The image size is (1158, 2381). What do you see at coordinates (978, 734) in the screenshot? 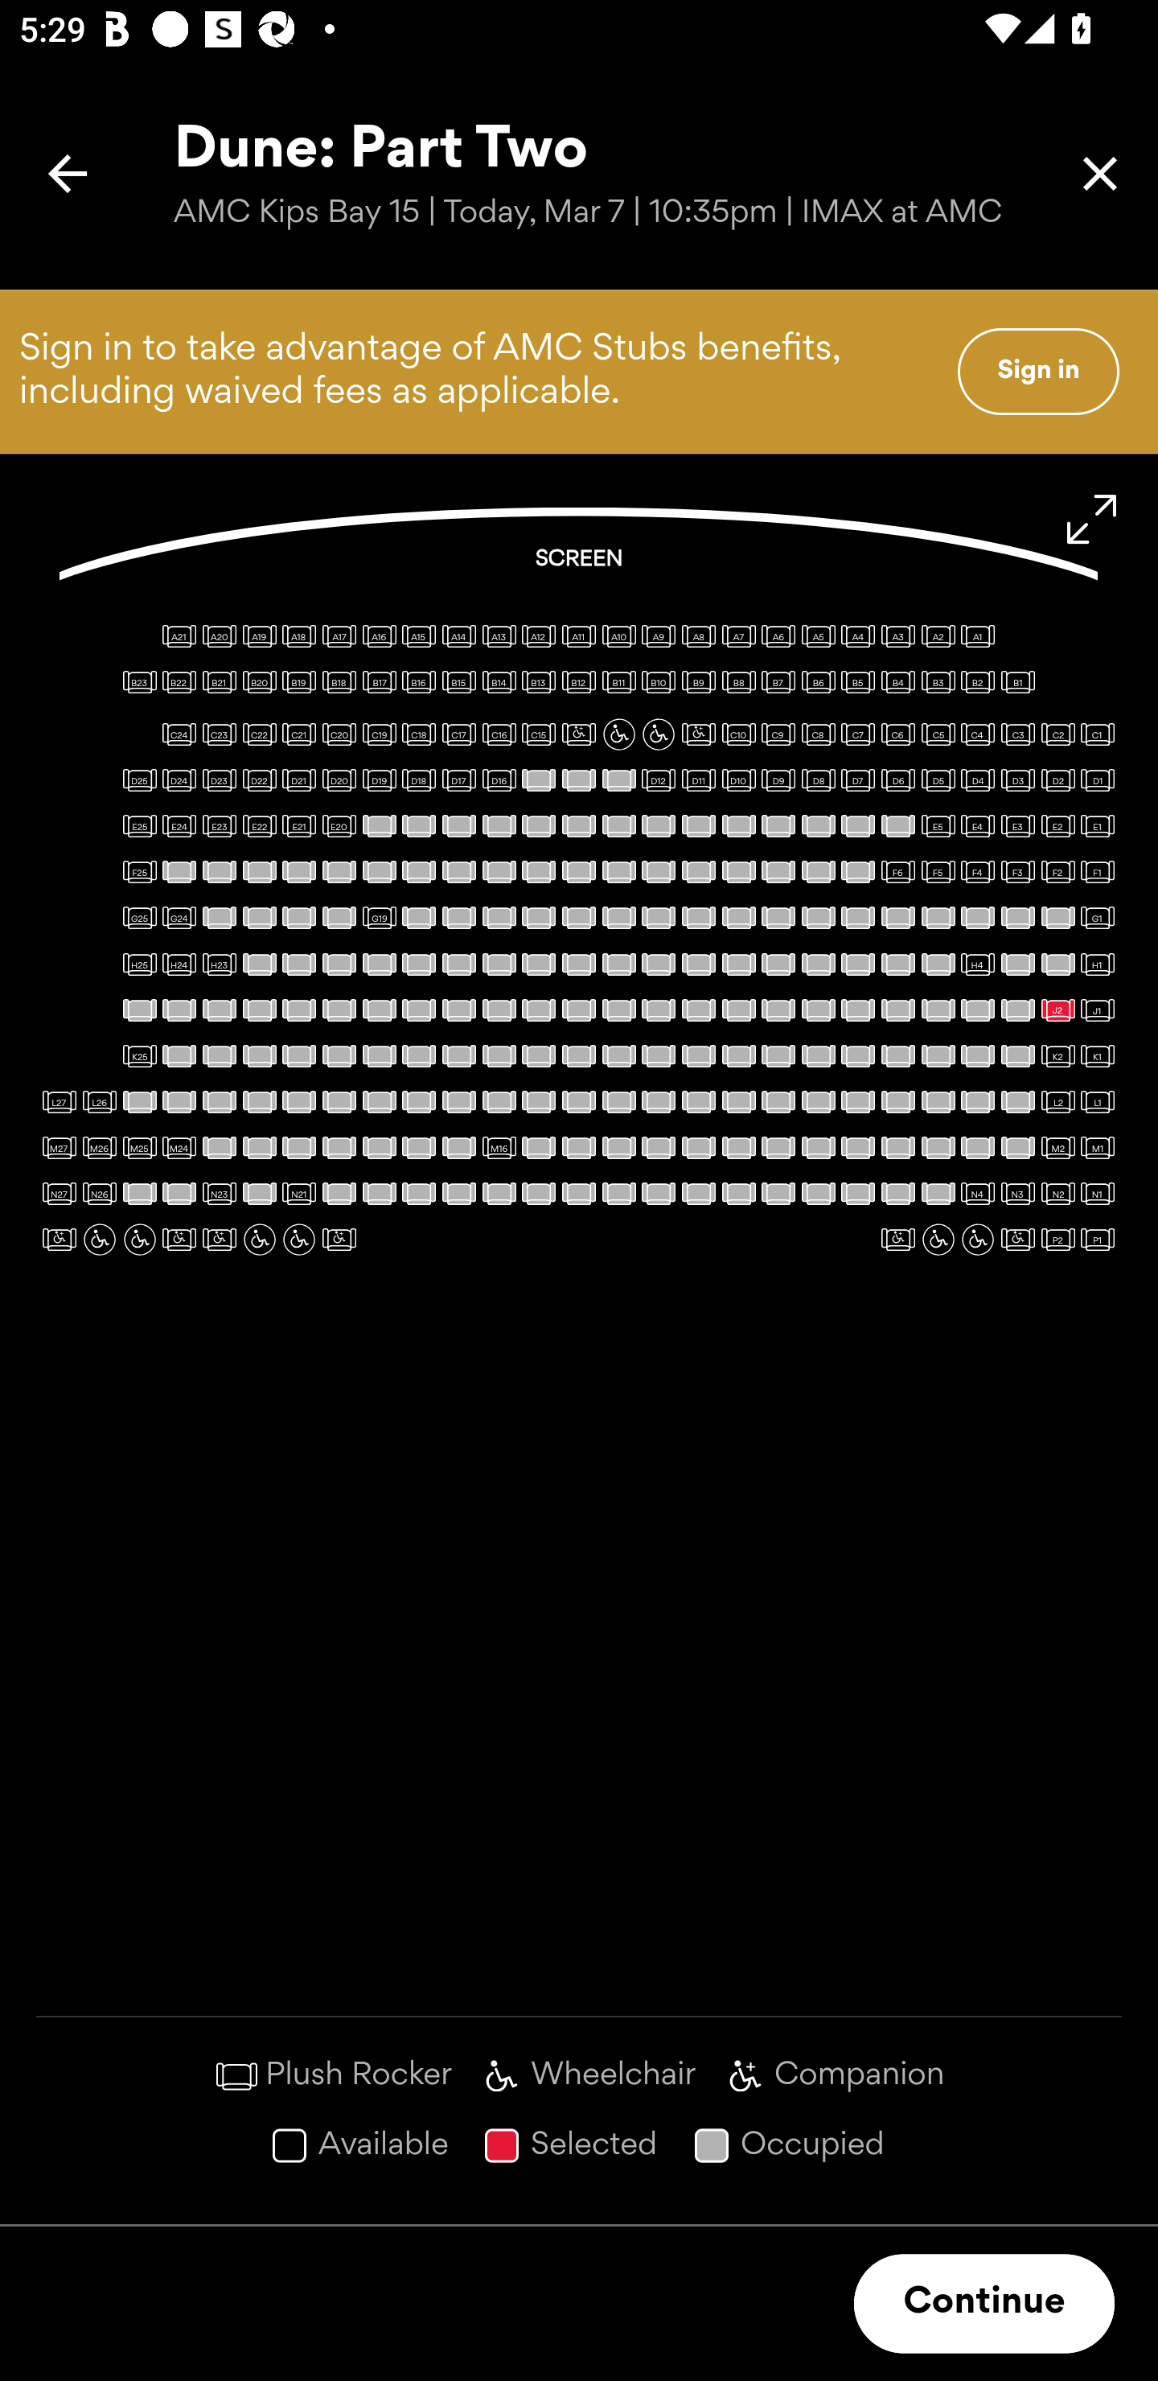
I see `C4, Regular seat, available` at bounding box center [978, 734].